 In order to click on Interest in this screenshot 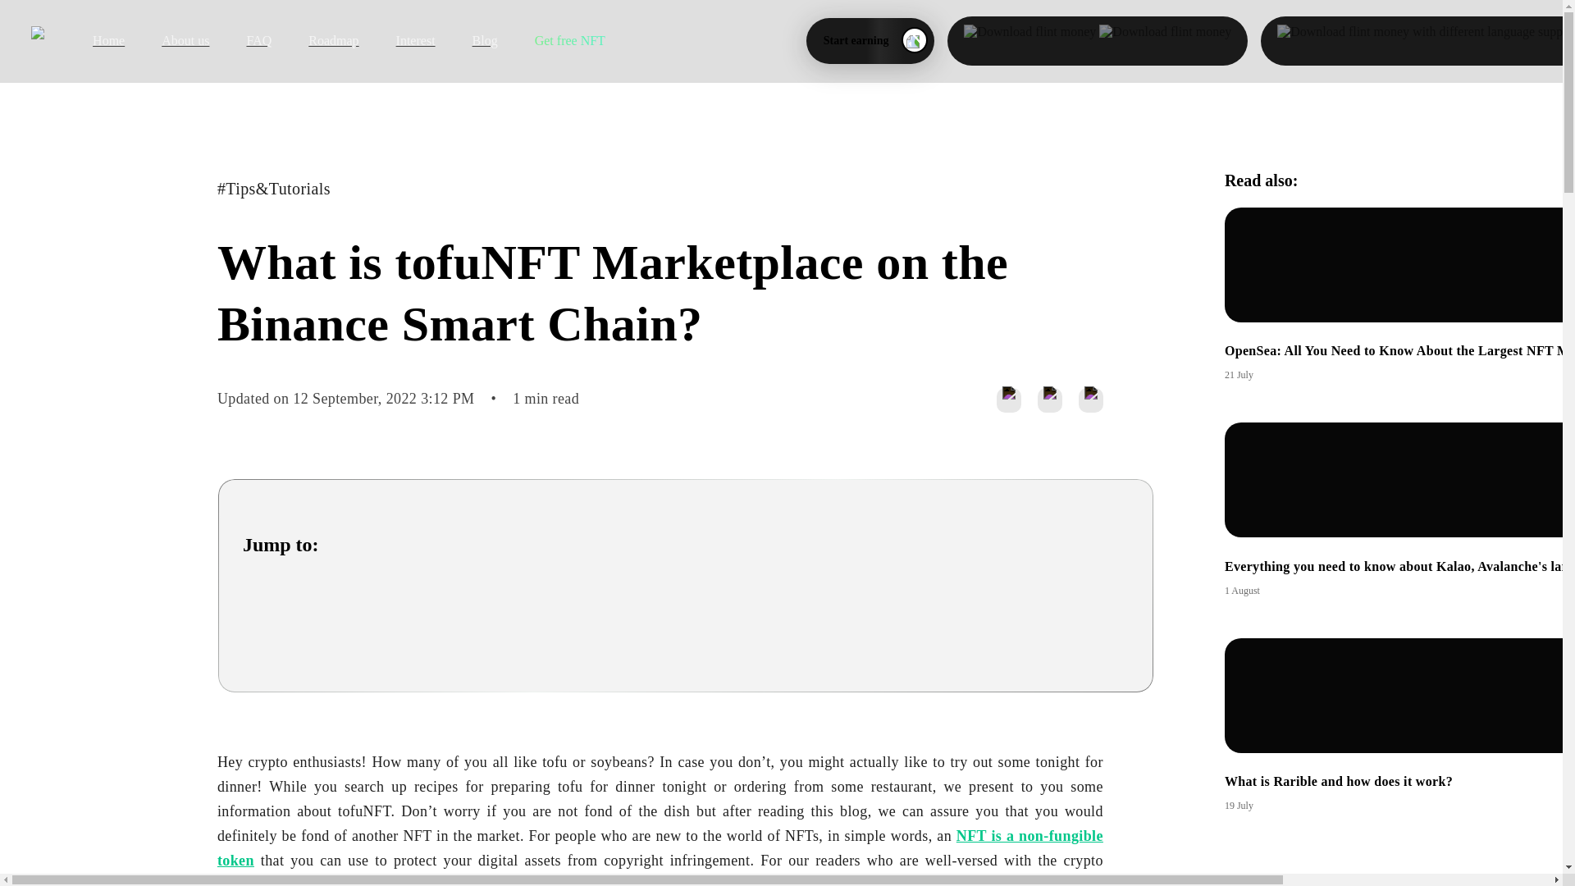, I will do `click(397, 41)`.